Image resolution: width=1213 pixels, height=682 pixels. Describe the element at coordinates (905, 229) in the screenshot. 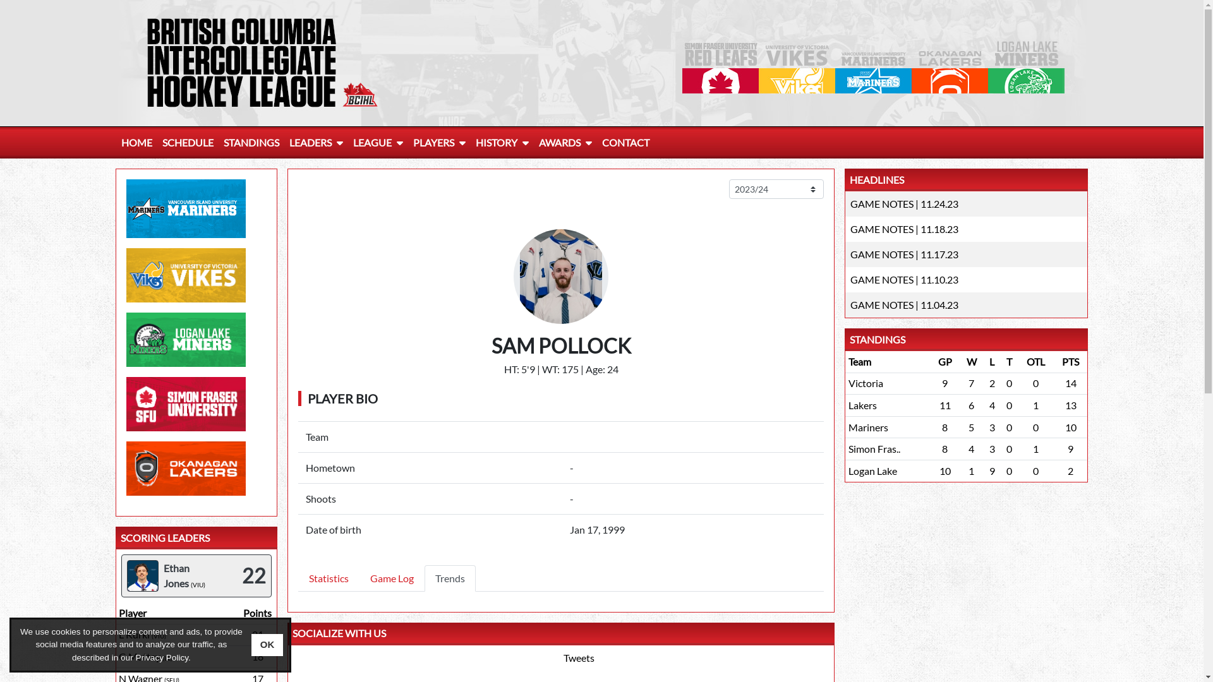

I see `GAME NOTES | 11.18.23` at that location.